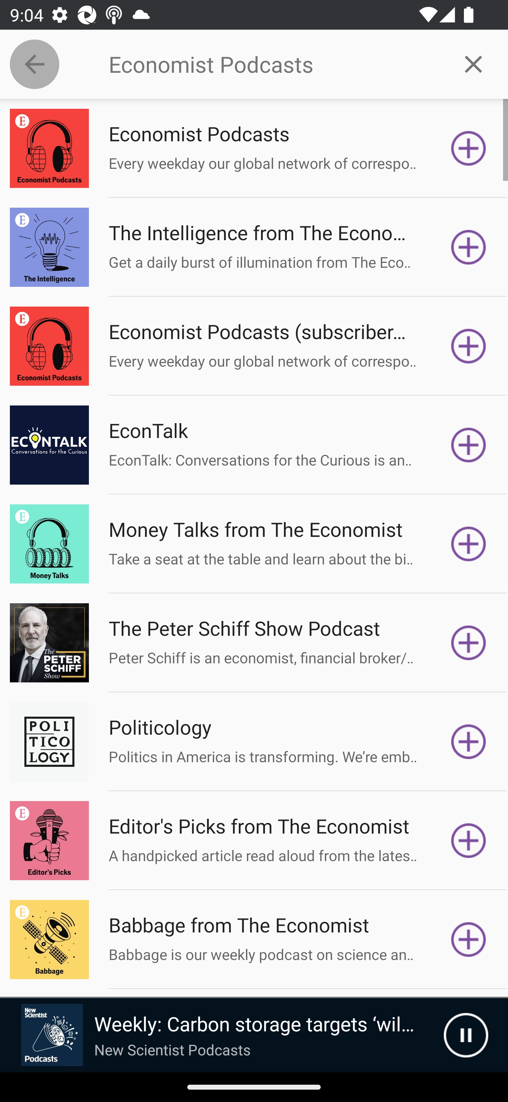  What do you see at coordinates (468, 346) in the screenshot?
I see `Subscribe` at bounding box center [468, 346].